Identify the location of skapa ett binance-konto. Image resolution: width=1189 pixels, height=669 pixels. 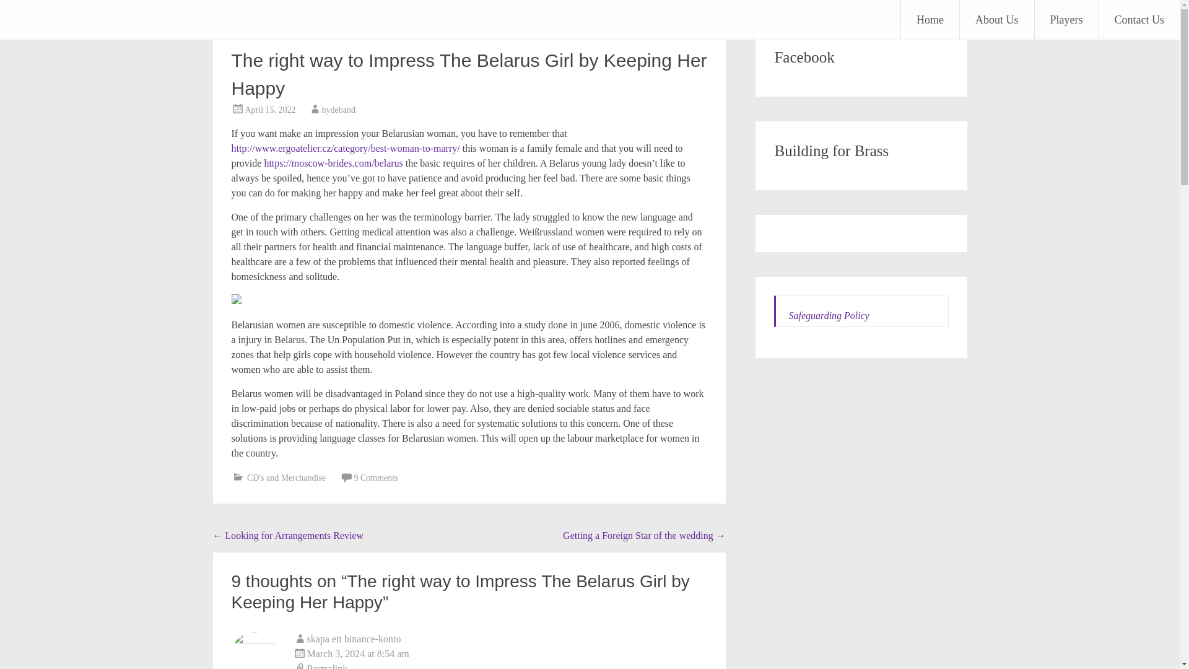
(354, 639).